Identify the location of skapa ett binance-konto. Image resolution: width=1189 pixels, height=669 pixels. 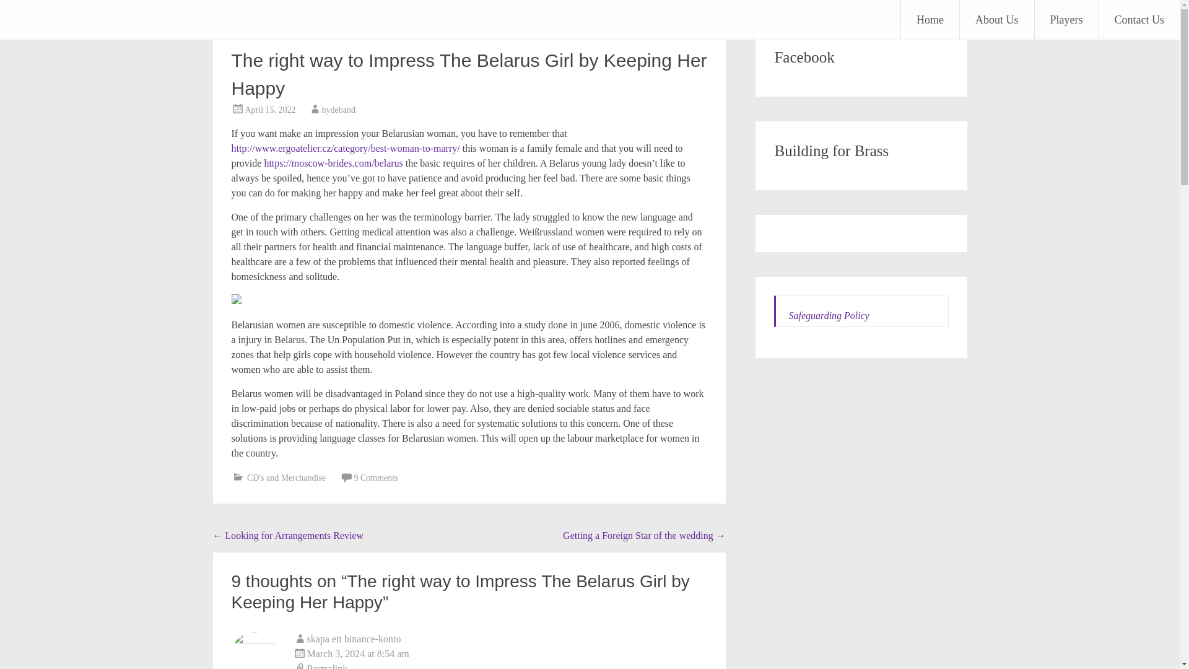
(354, 639).